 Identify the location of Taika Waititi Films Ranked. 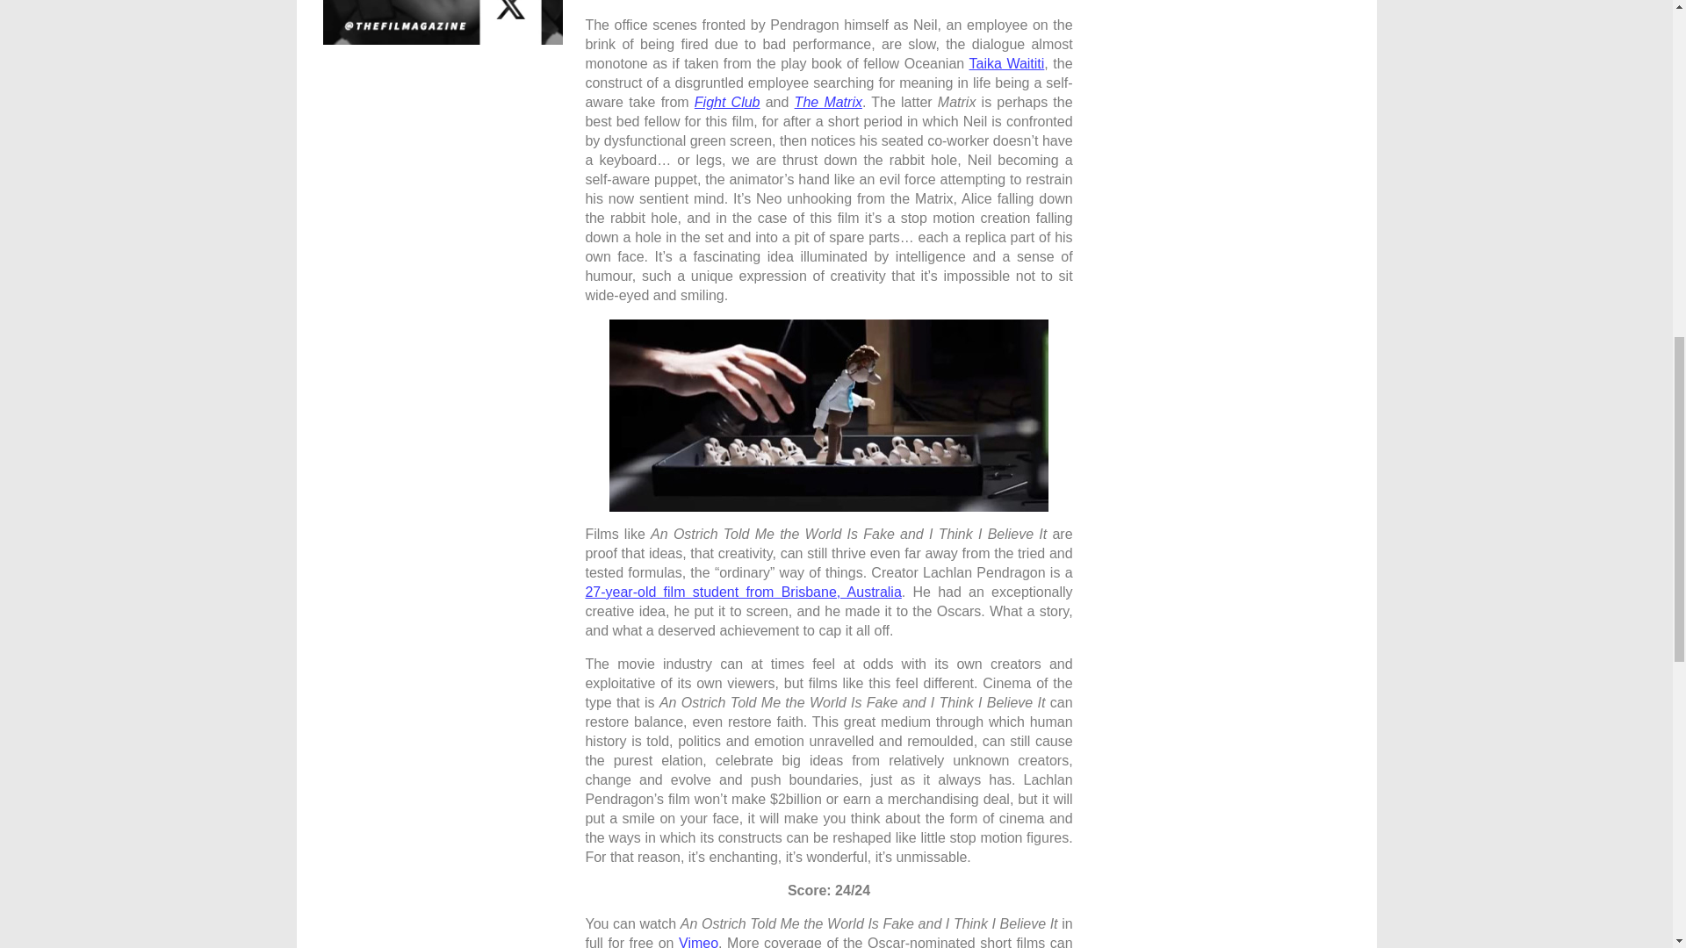
(1005, 63).